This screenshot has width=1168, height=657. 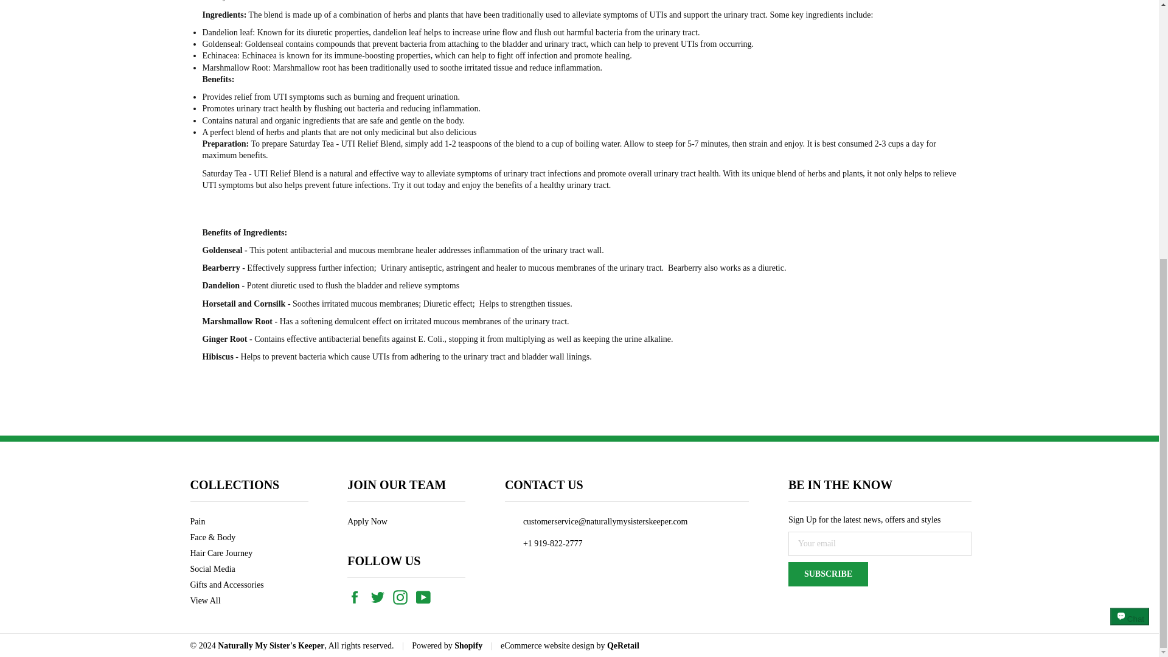 I want to click on Shopify online store chat, so click(x=1130, y=204).